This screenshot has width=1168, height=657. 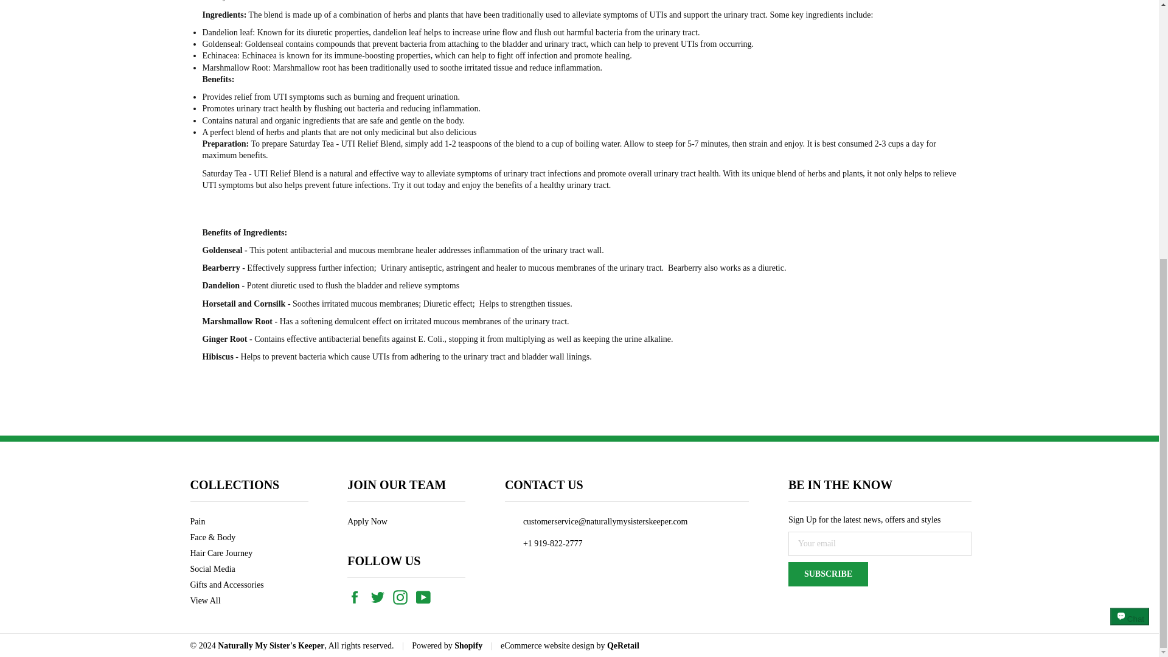 I want to click on Shopify online store chat, so click(x=1130, y=204).